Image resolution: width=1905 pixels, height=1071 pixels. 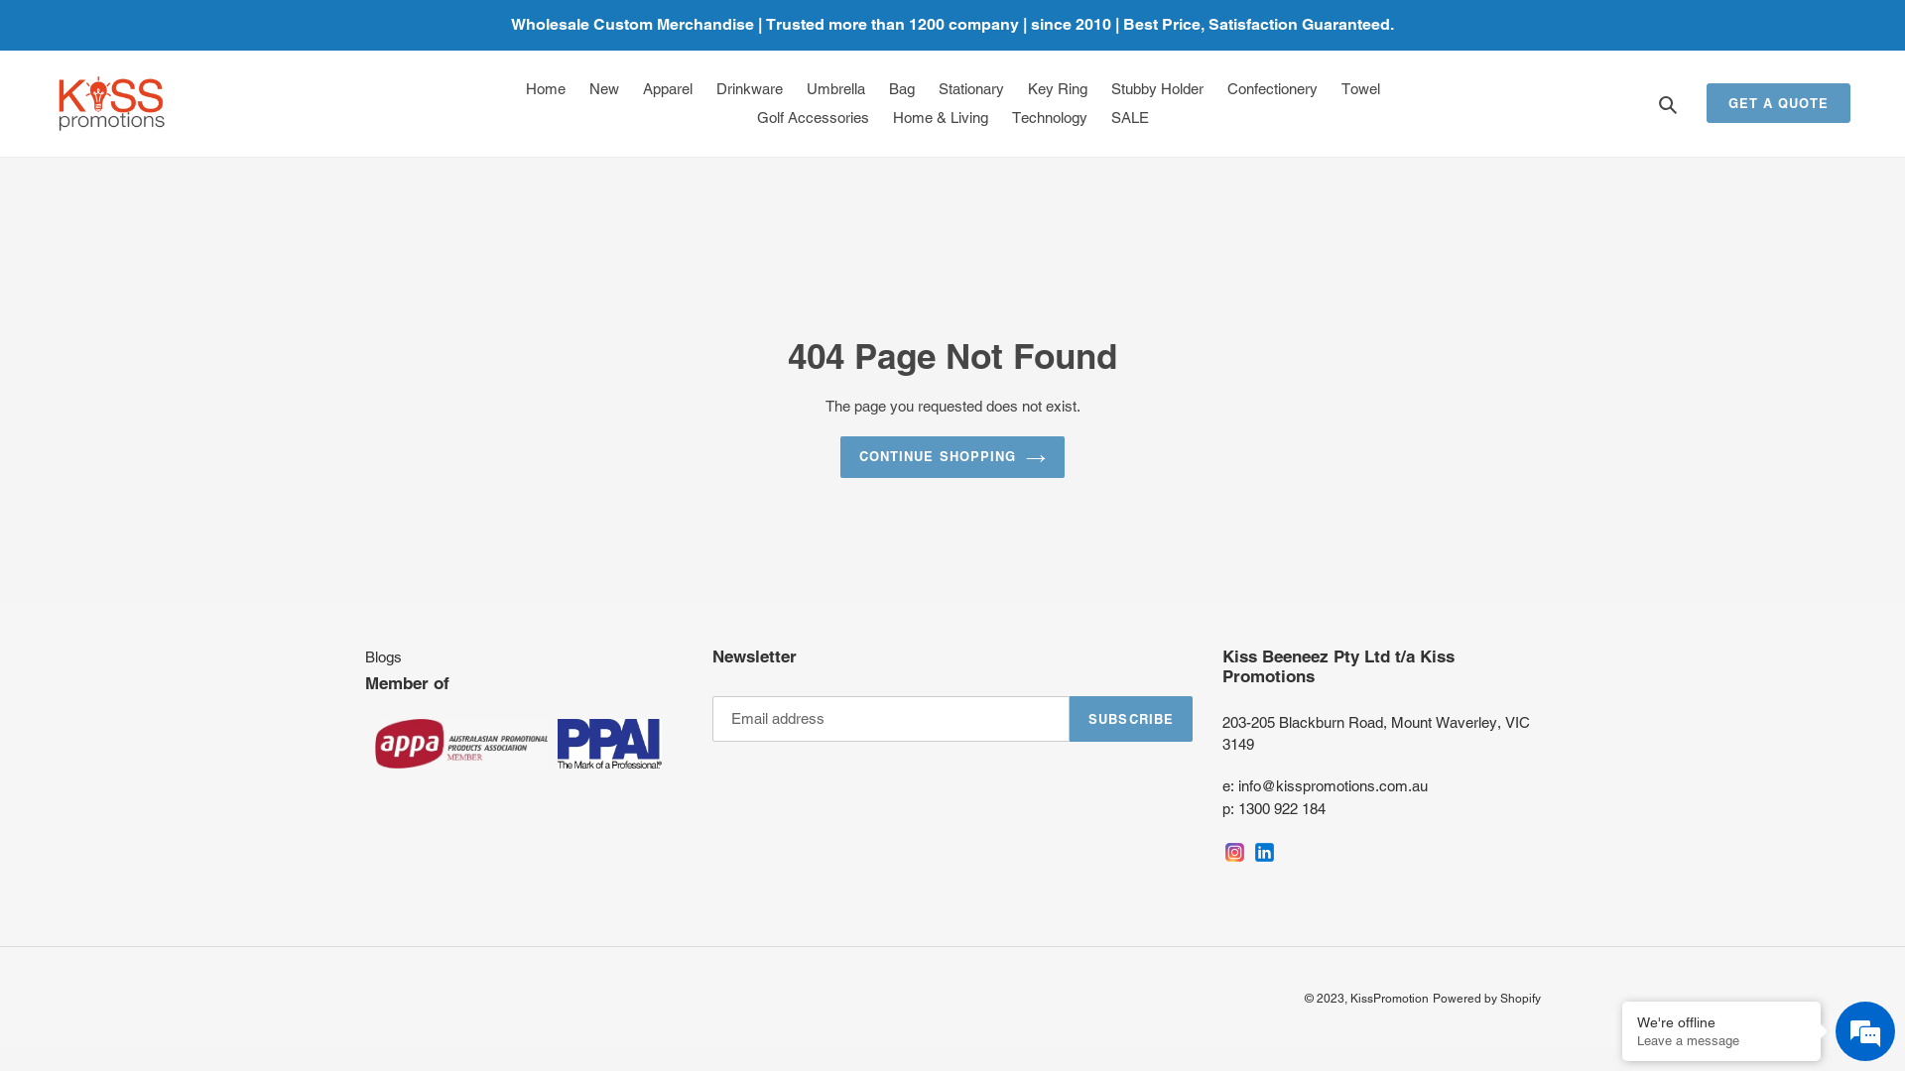 What do you see at coordinates (1669, 103) in the screenshot?
I see `Search` at bounding box center [1669, 103].